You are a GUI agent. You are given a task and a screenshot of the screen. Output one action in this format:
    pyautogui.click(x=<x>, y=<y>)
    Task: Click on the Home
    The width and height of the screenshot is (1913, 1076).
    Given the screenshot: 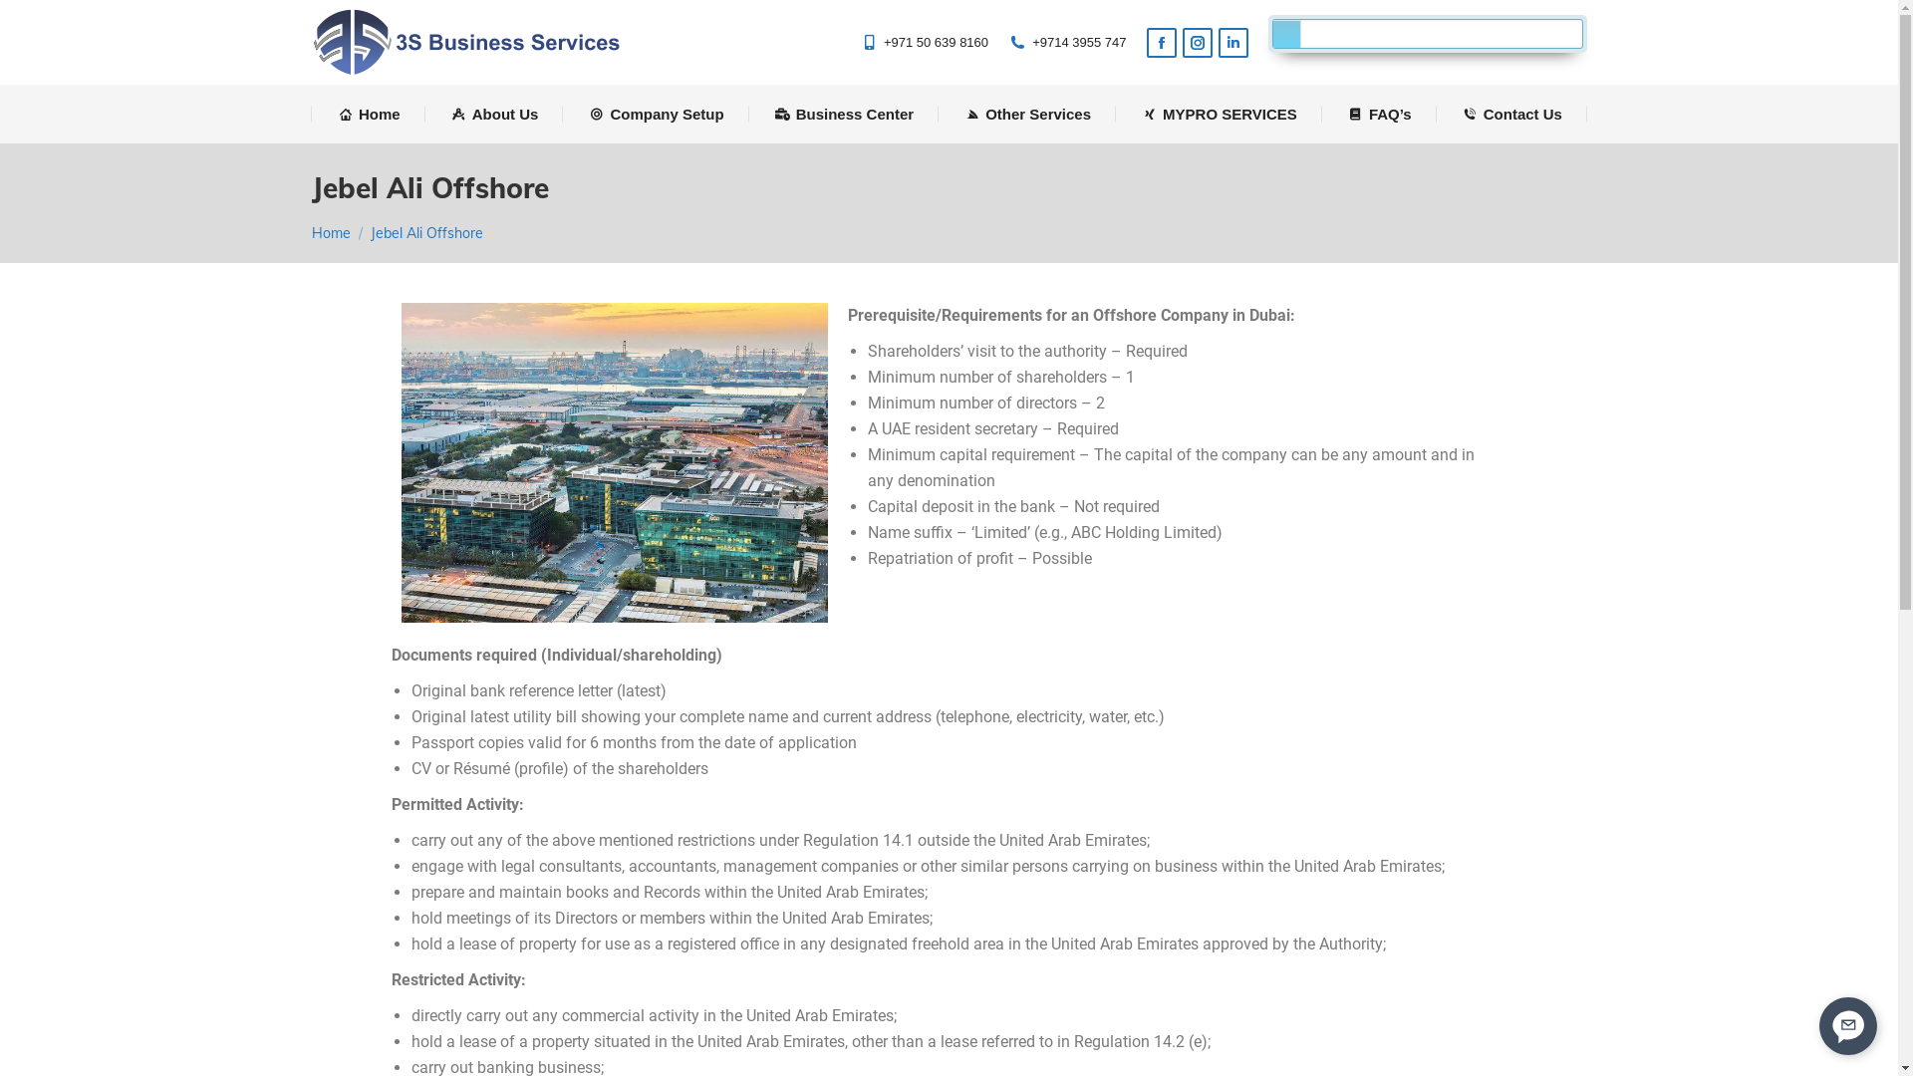 What is the action you would take?
    pyautogui.click(x=369, y=114)
    